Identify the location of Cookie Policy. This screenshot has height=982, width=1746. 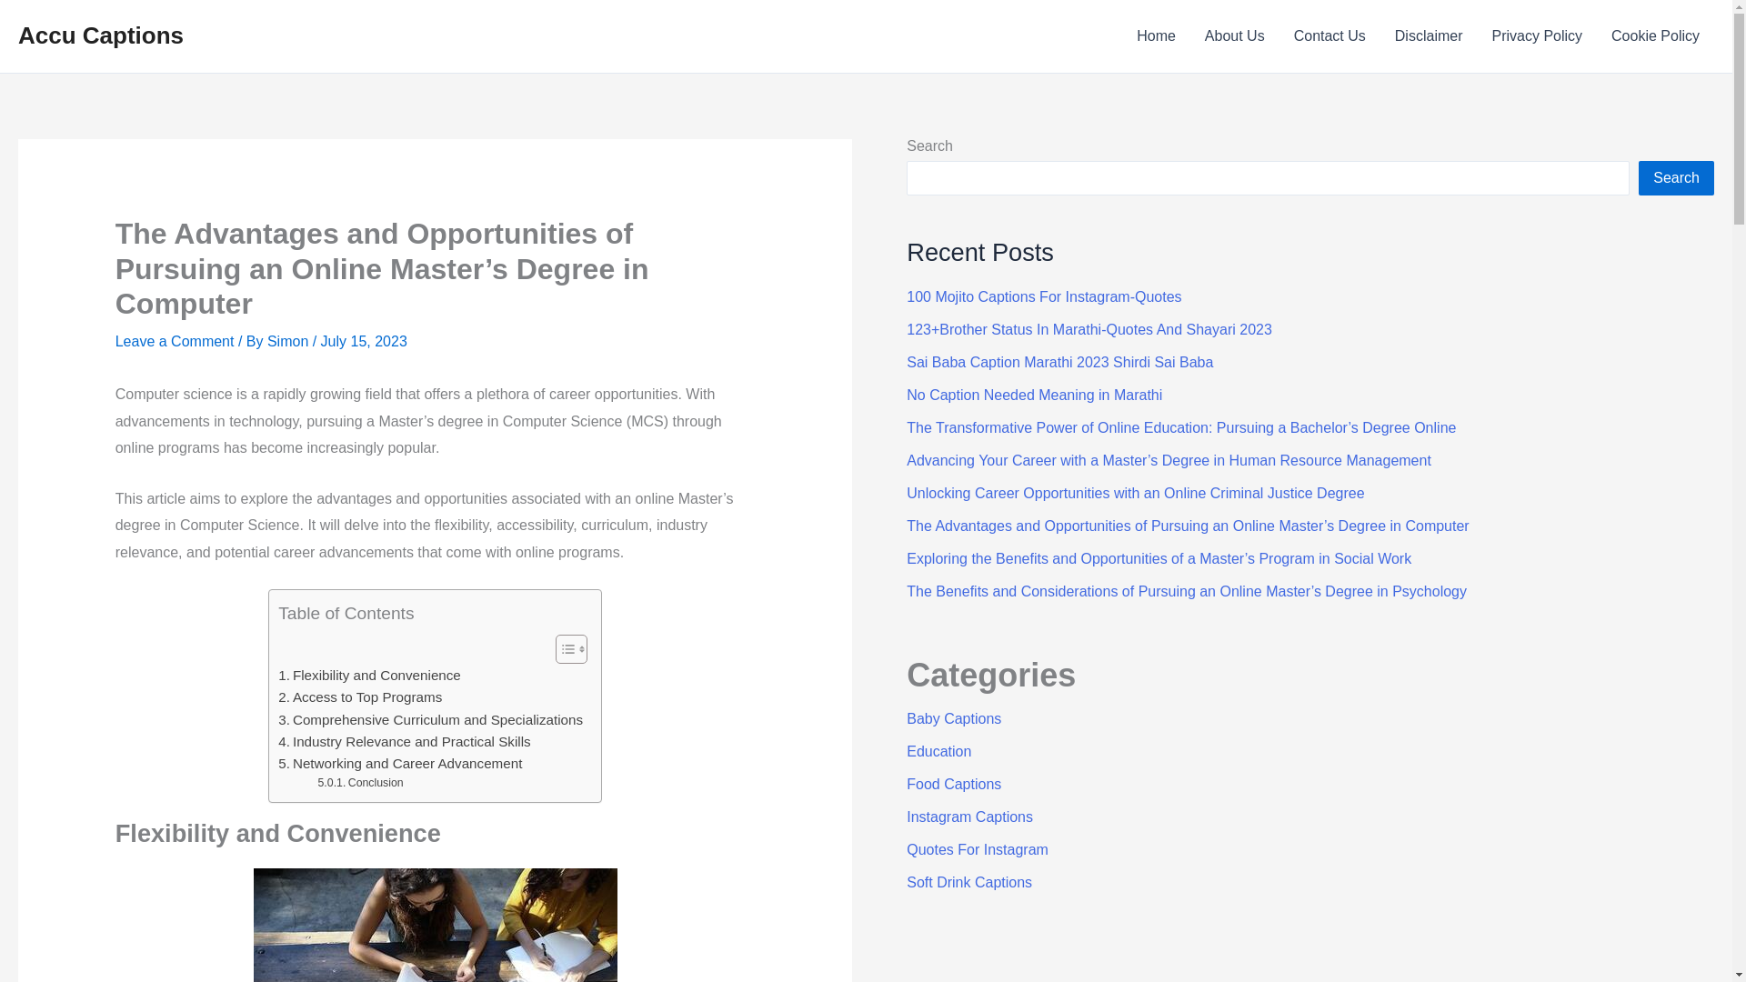
(1655, 36).